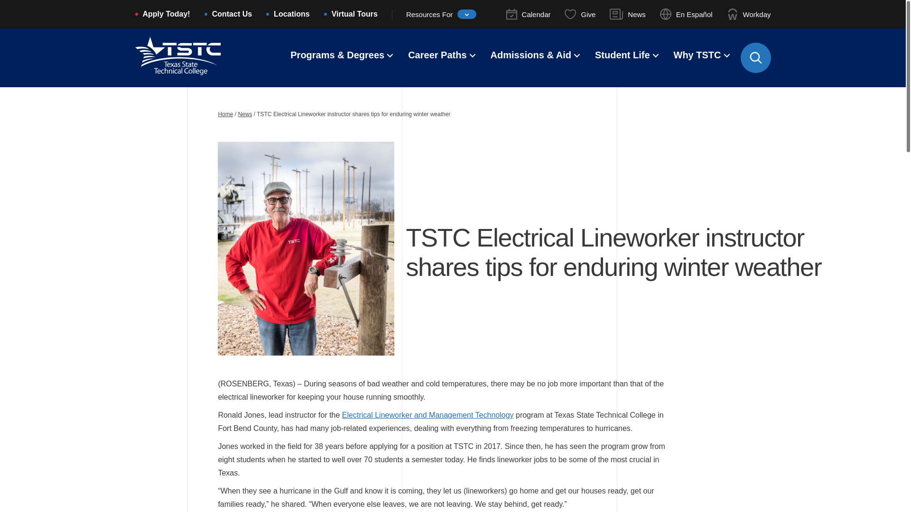 Image resolution: width=911 pixels, height=512 pixels. What do you see at coordinates (354, 15) in the screenshot?
I see `Virtual Tours` at bounding box center [354, 15].